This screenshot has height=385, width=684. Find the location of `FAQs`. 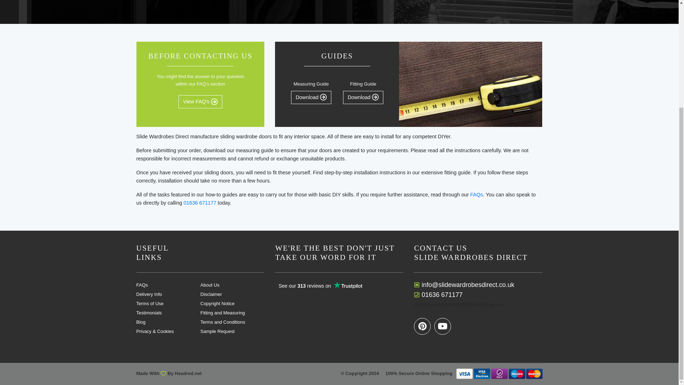

FAQs is located at coordinates (168, 284).